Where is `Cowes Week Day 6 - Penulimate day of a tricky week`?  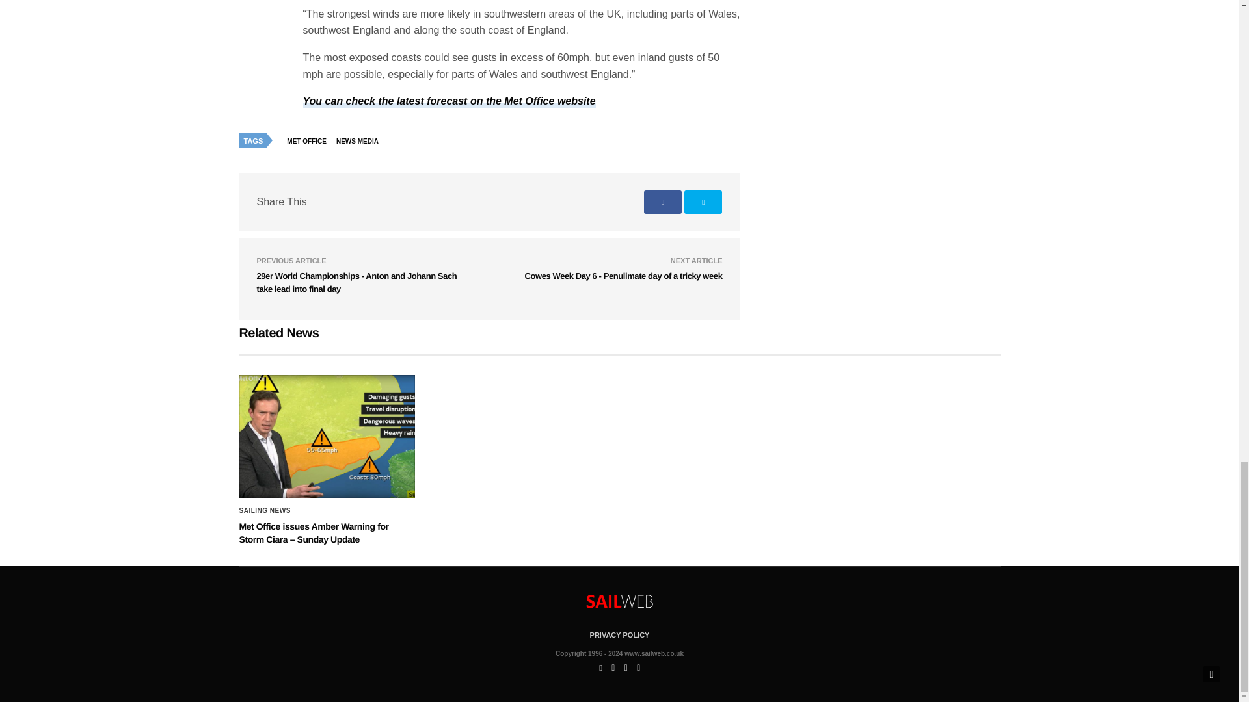
Cowes Week Day 6 - Penulimate day of a tricky week is located at coordinates (623, 276).